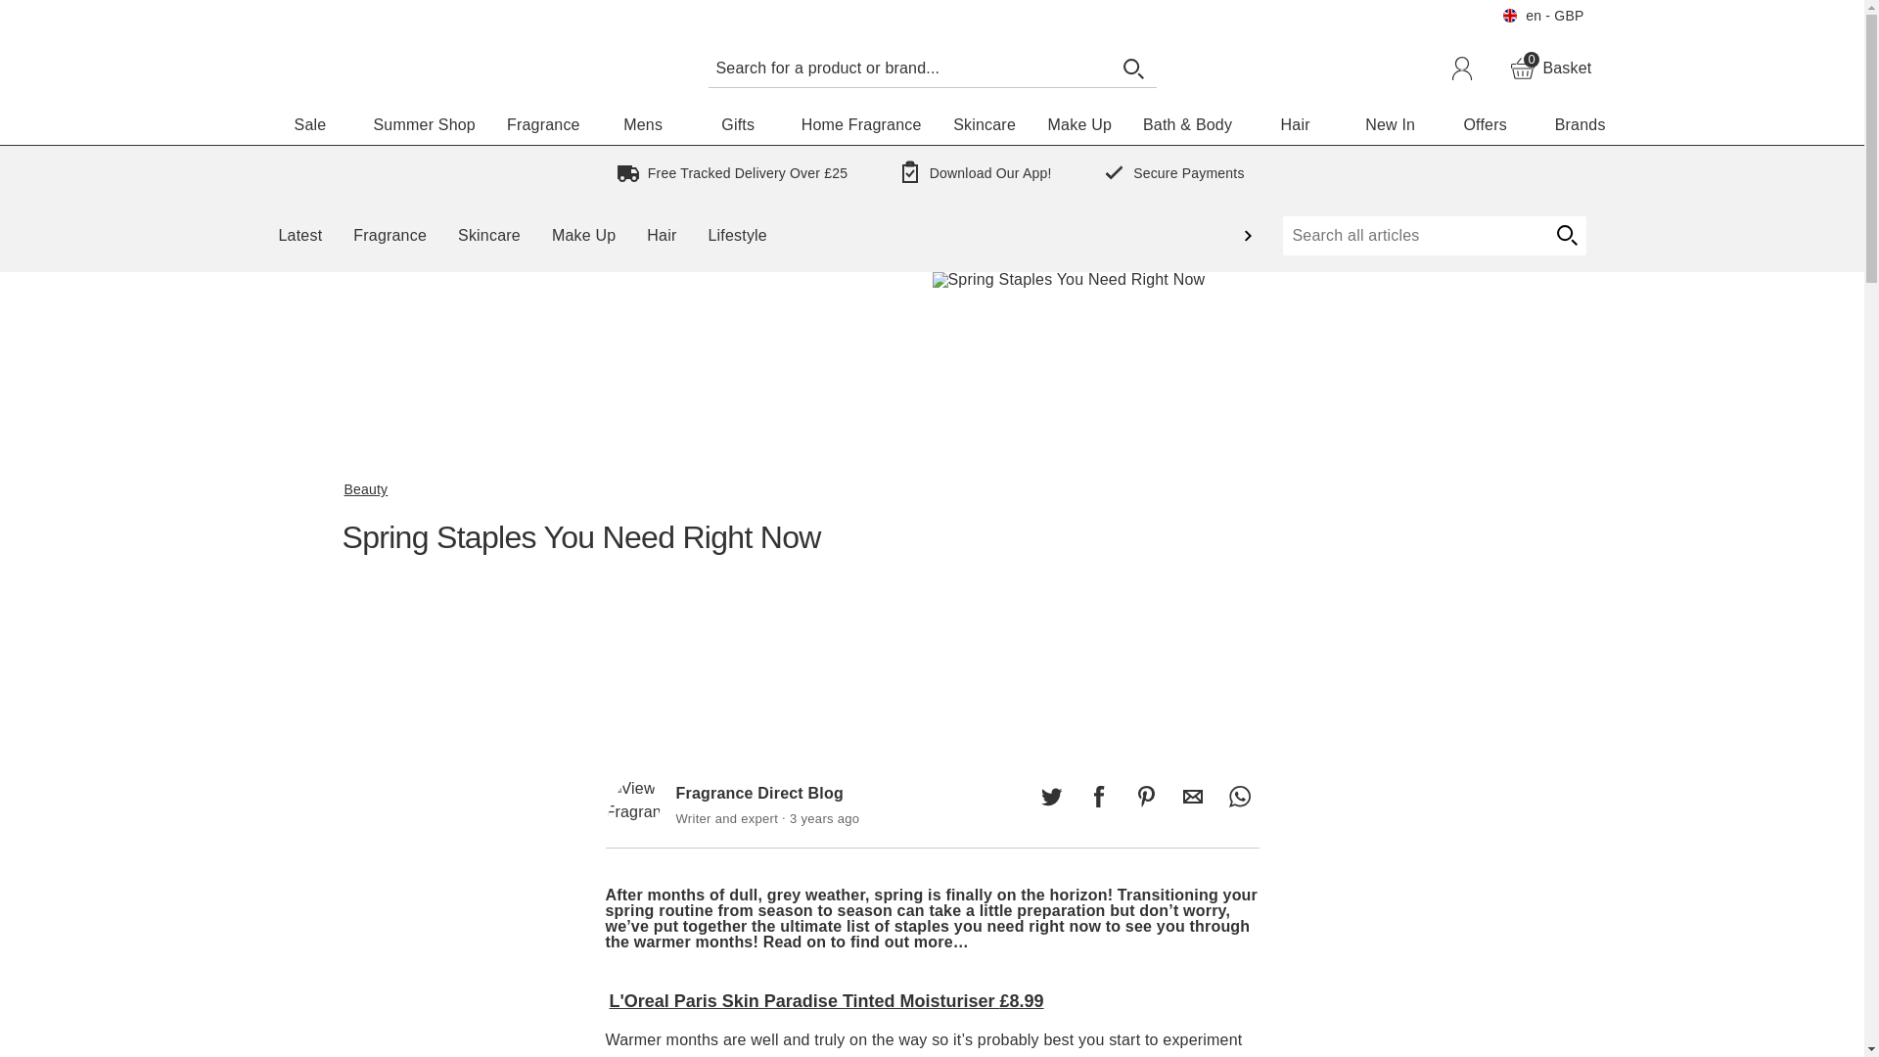  I want to click on Share this on WhatsApp, so click(1239, 796).